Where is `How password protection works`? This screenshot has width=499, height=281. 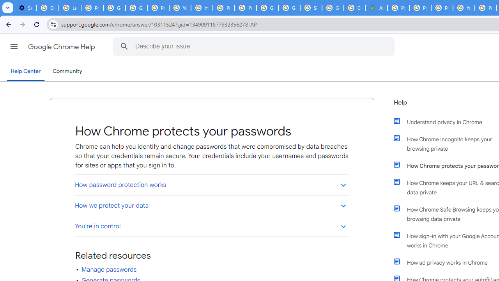
How password protection works is located at coordinates (211, 185).